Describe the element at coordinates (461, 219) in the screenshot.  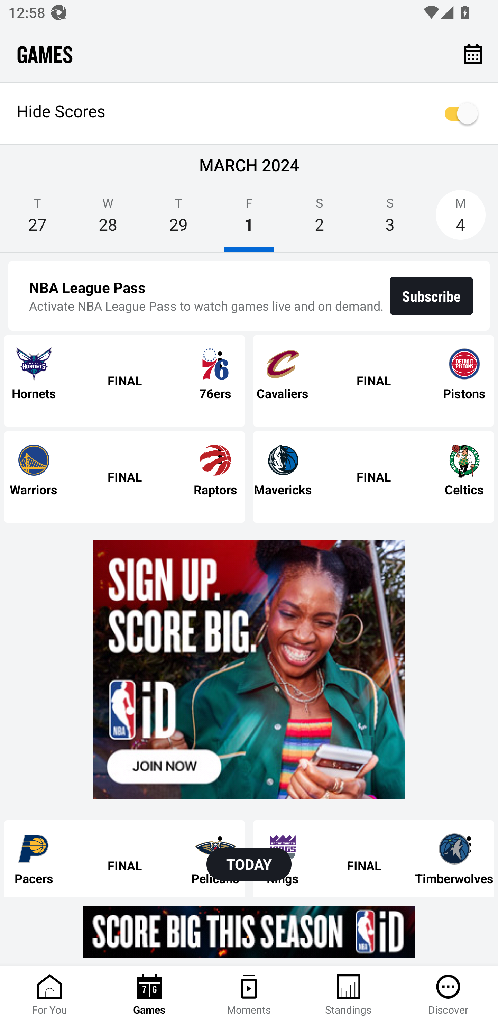
I see `M 4` at that location.